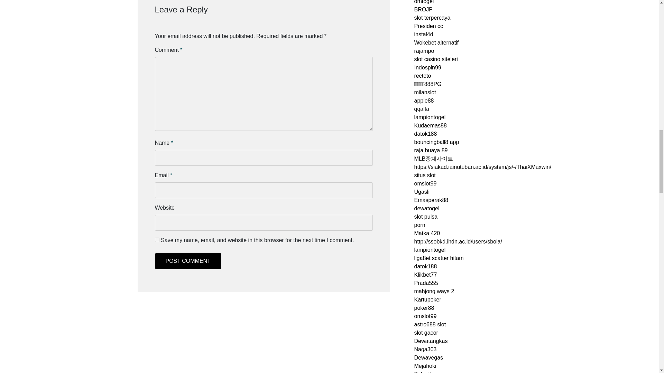 This screenshot has width=664, height=373. Describe the element at coordinates (188, 261) in the screenshot. I see `Post Comment` at that location.